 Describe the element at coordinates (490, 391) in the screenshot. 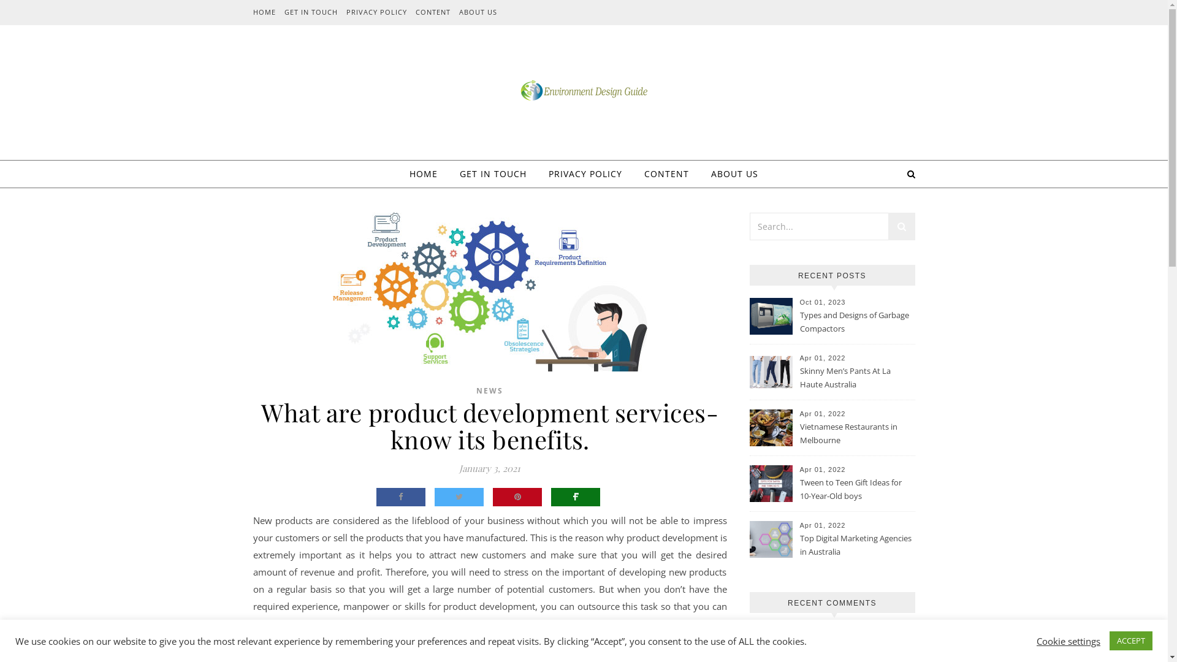

I see `NEWS` at that location.